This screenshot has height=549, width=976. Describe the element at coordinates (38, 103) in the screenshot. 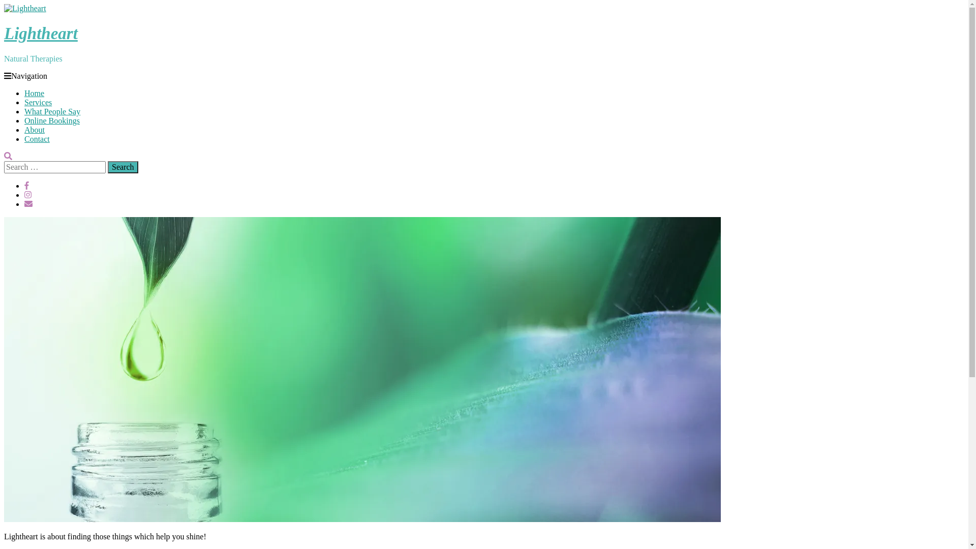

I see `Services` at that location.